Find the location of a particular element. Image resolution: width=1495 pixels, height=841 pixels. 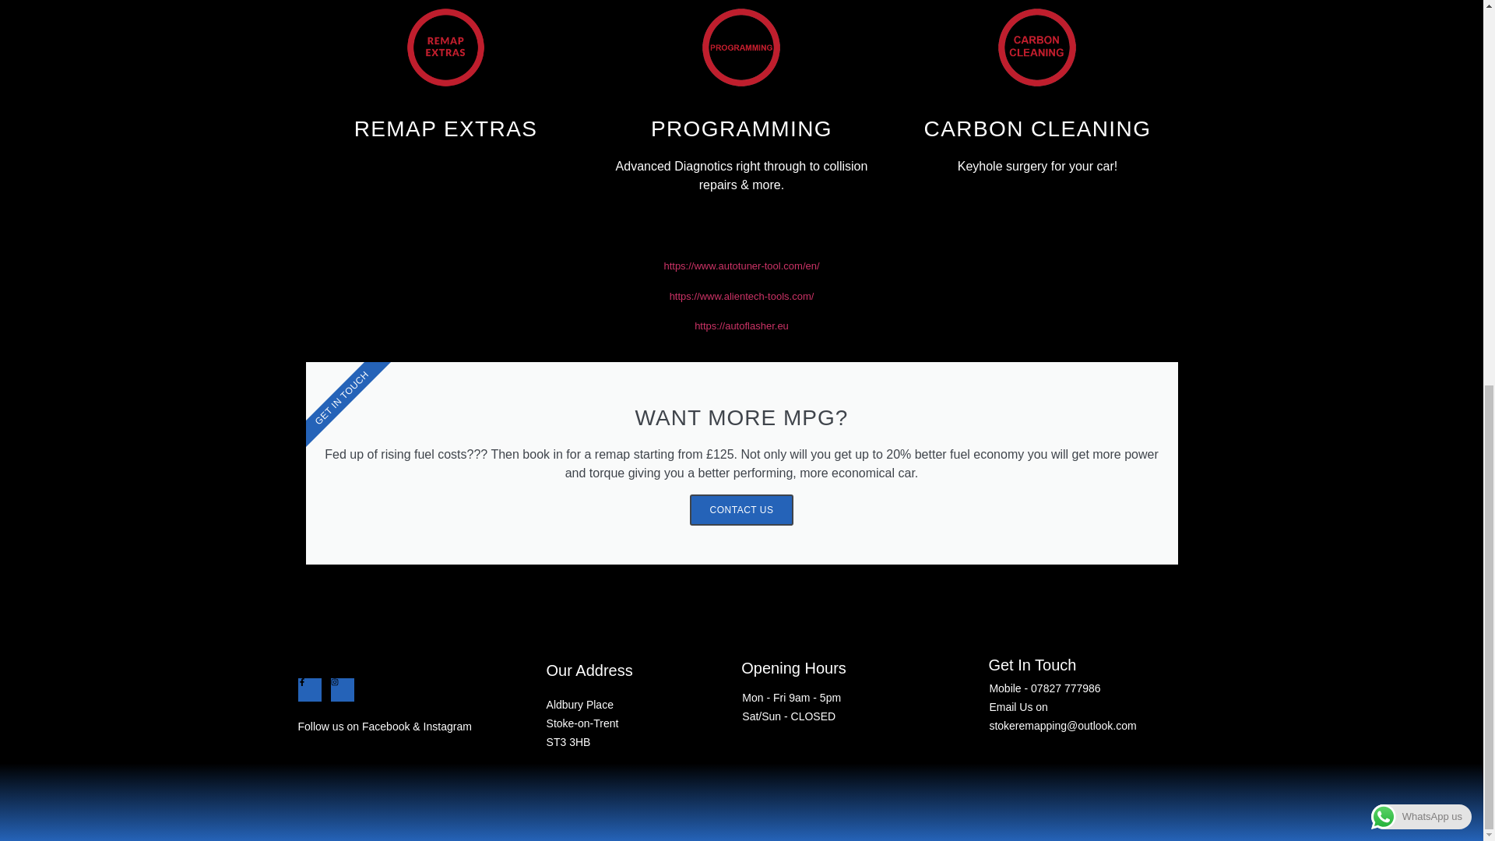

PROGRAMMING is located at coordinates (741, 129).